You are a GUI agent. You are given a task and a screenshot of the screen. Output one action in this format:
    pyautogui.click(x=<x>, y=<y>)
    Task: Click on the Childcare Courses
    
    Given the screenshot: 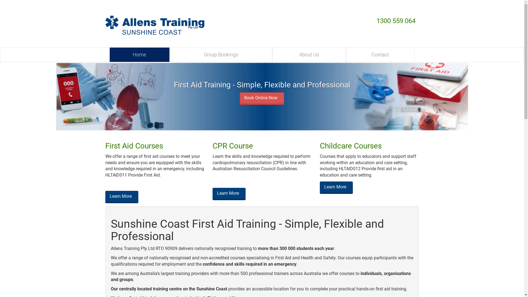 What is the action you would take?
    pyautogui.click(x=350, y=146)
    